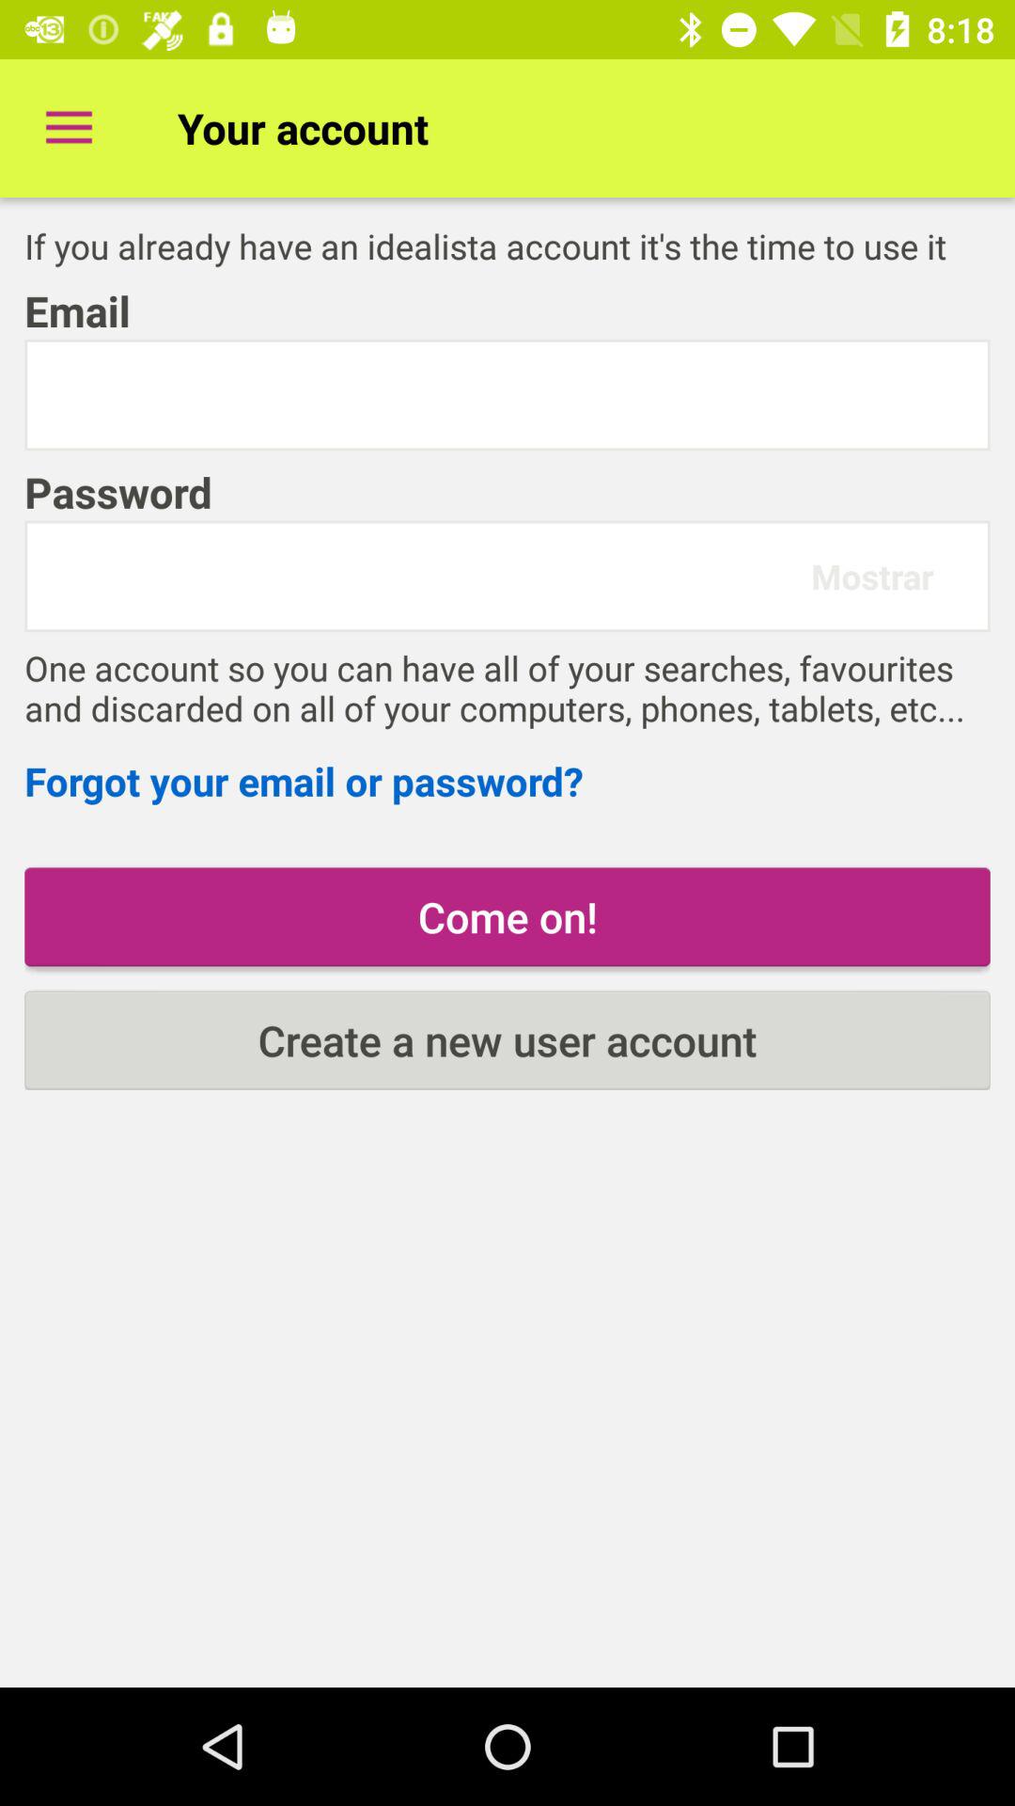 Image resolution: width=1015 pixels, height=1806 pixels. Describe the element at coordinates (507, 916) in the screenshot. I see `turn off the item below the forgot your email` at that location.